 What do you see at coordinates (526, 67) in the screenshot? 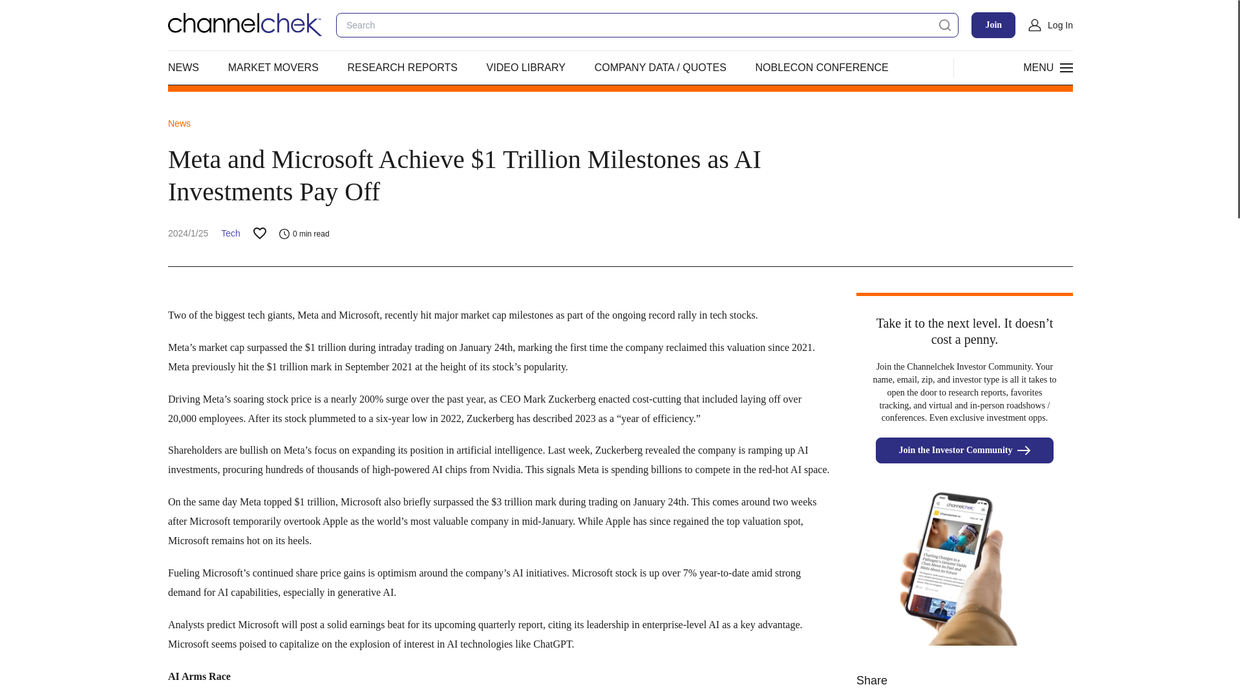
I see `VIDEO LIBRARY` at bounding box center [526, 67].